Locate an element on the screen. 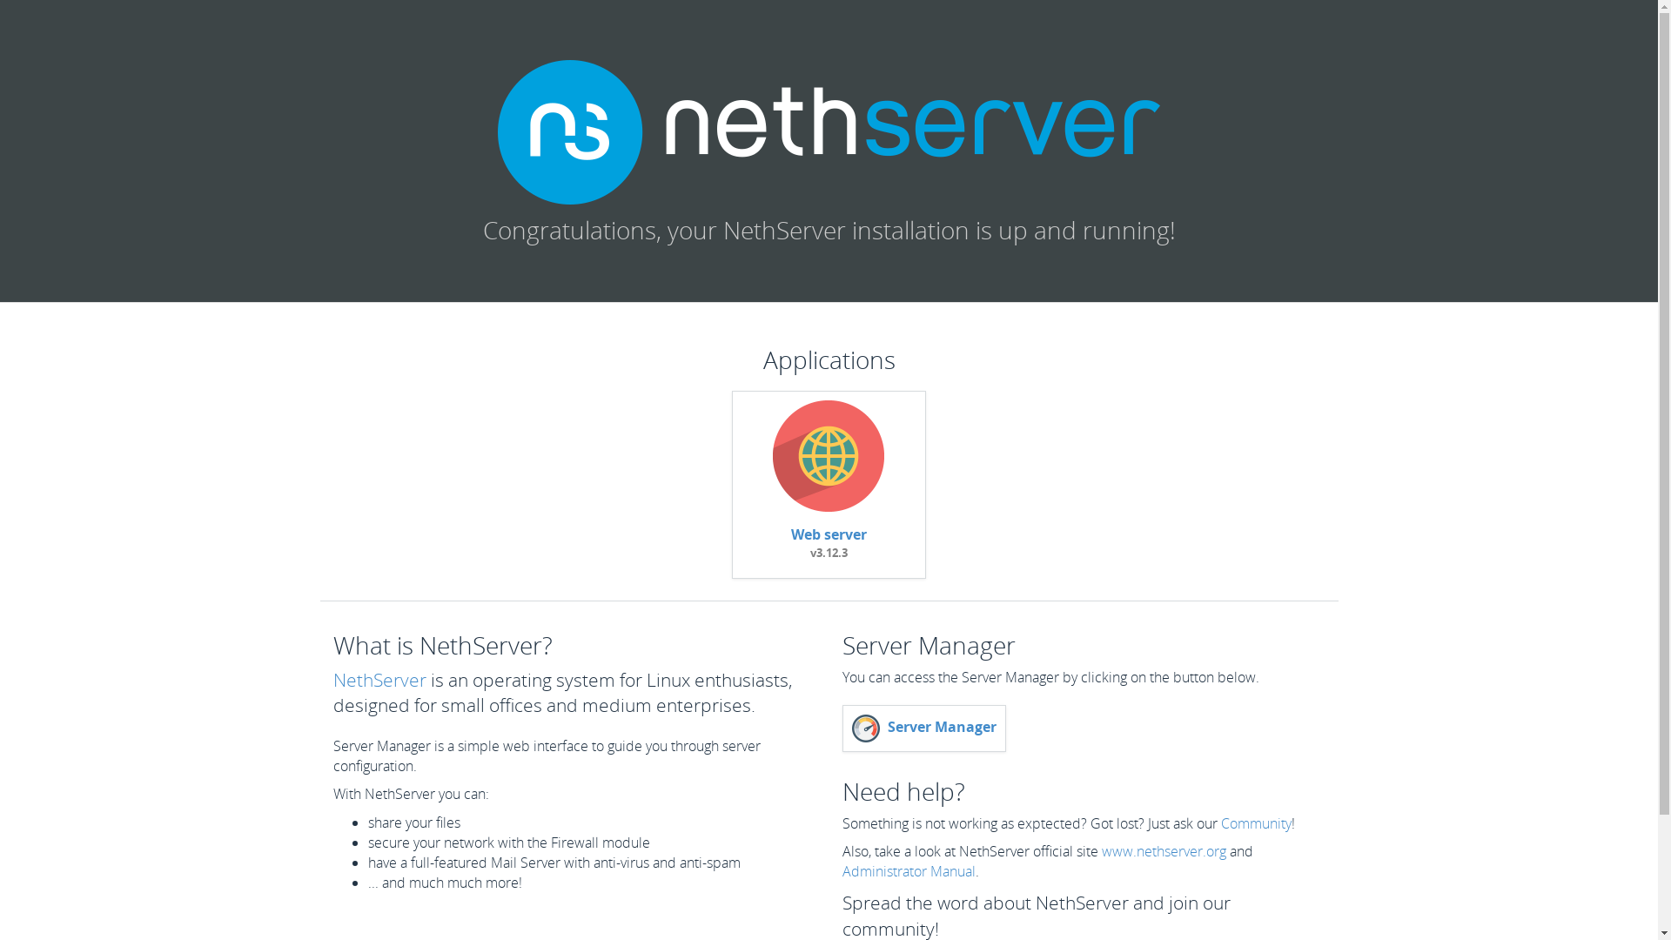  www.nethserver.org is located at coordinates (1164, 851).